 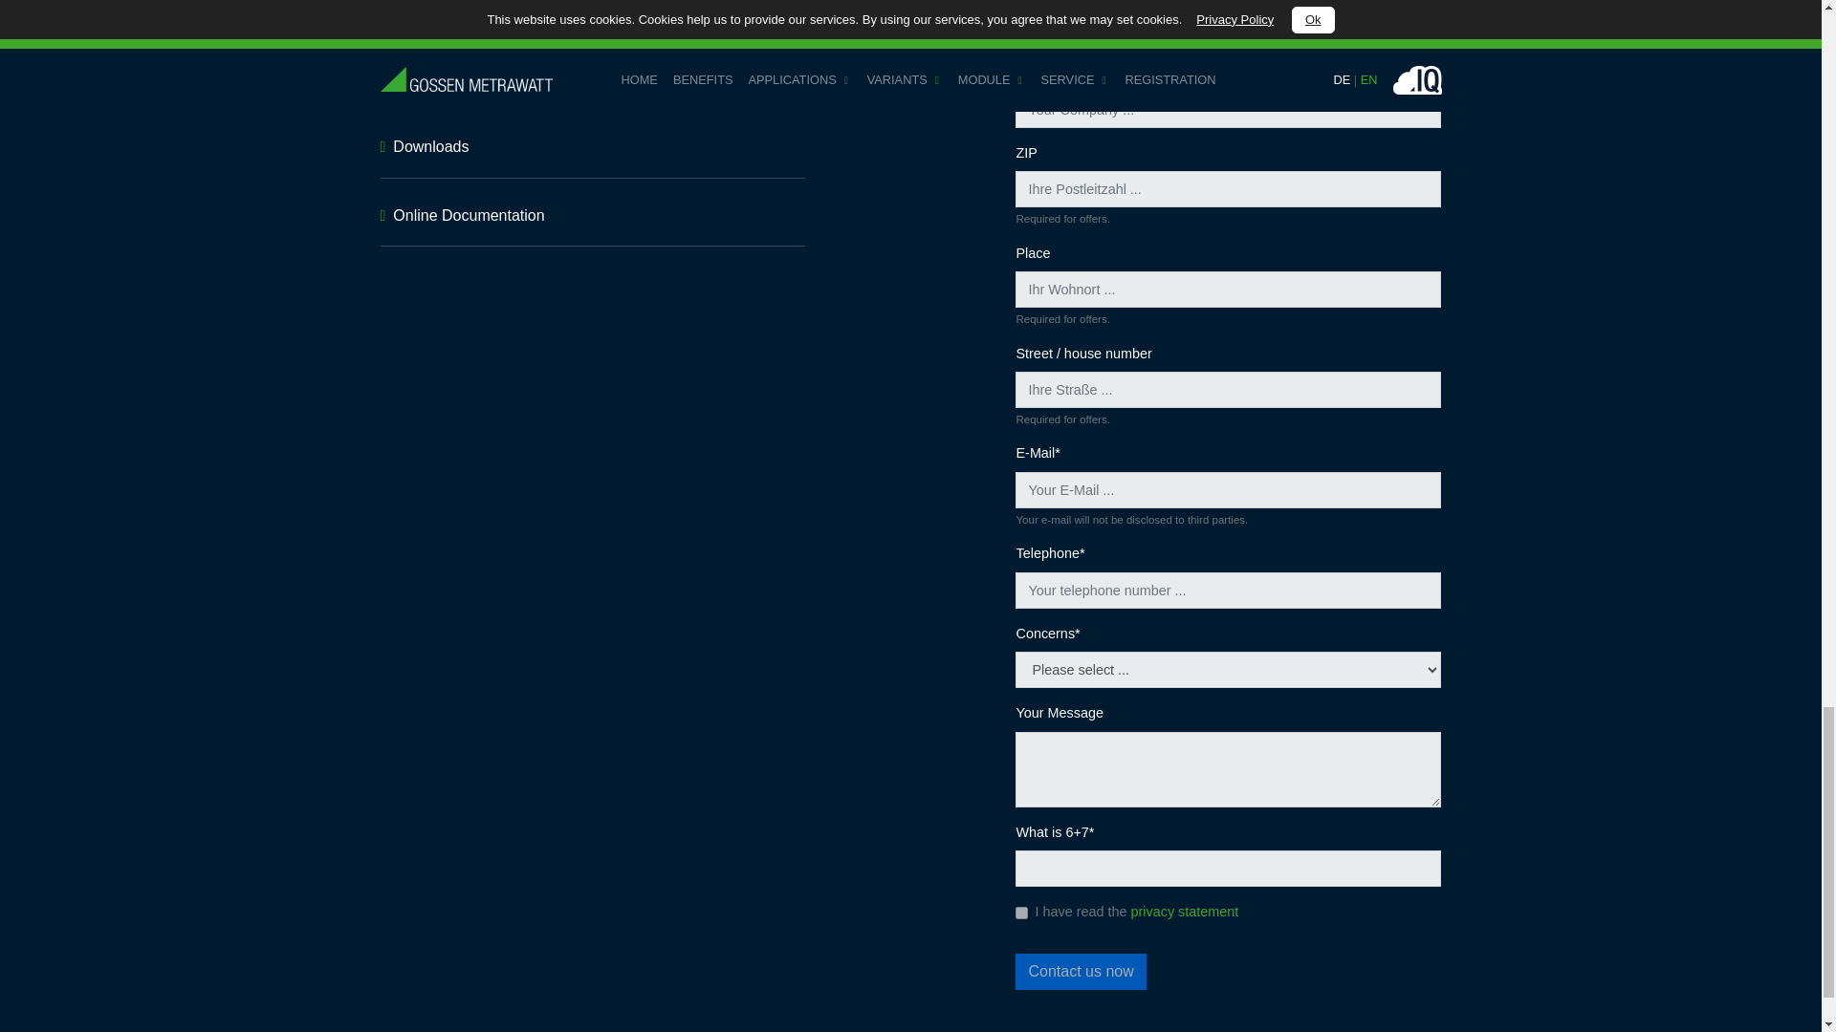 What do you see at coordinates (1184, 912) in the screenshot?
I see `privacy statement` at bounding box center [1184, 912].